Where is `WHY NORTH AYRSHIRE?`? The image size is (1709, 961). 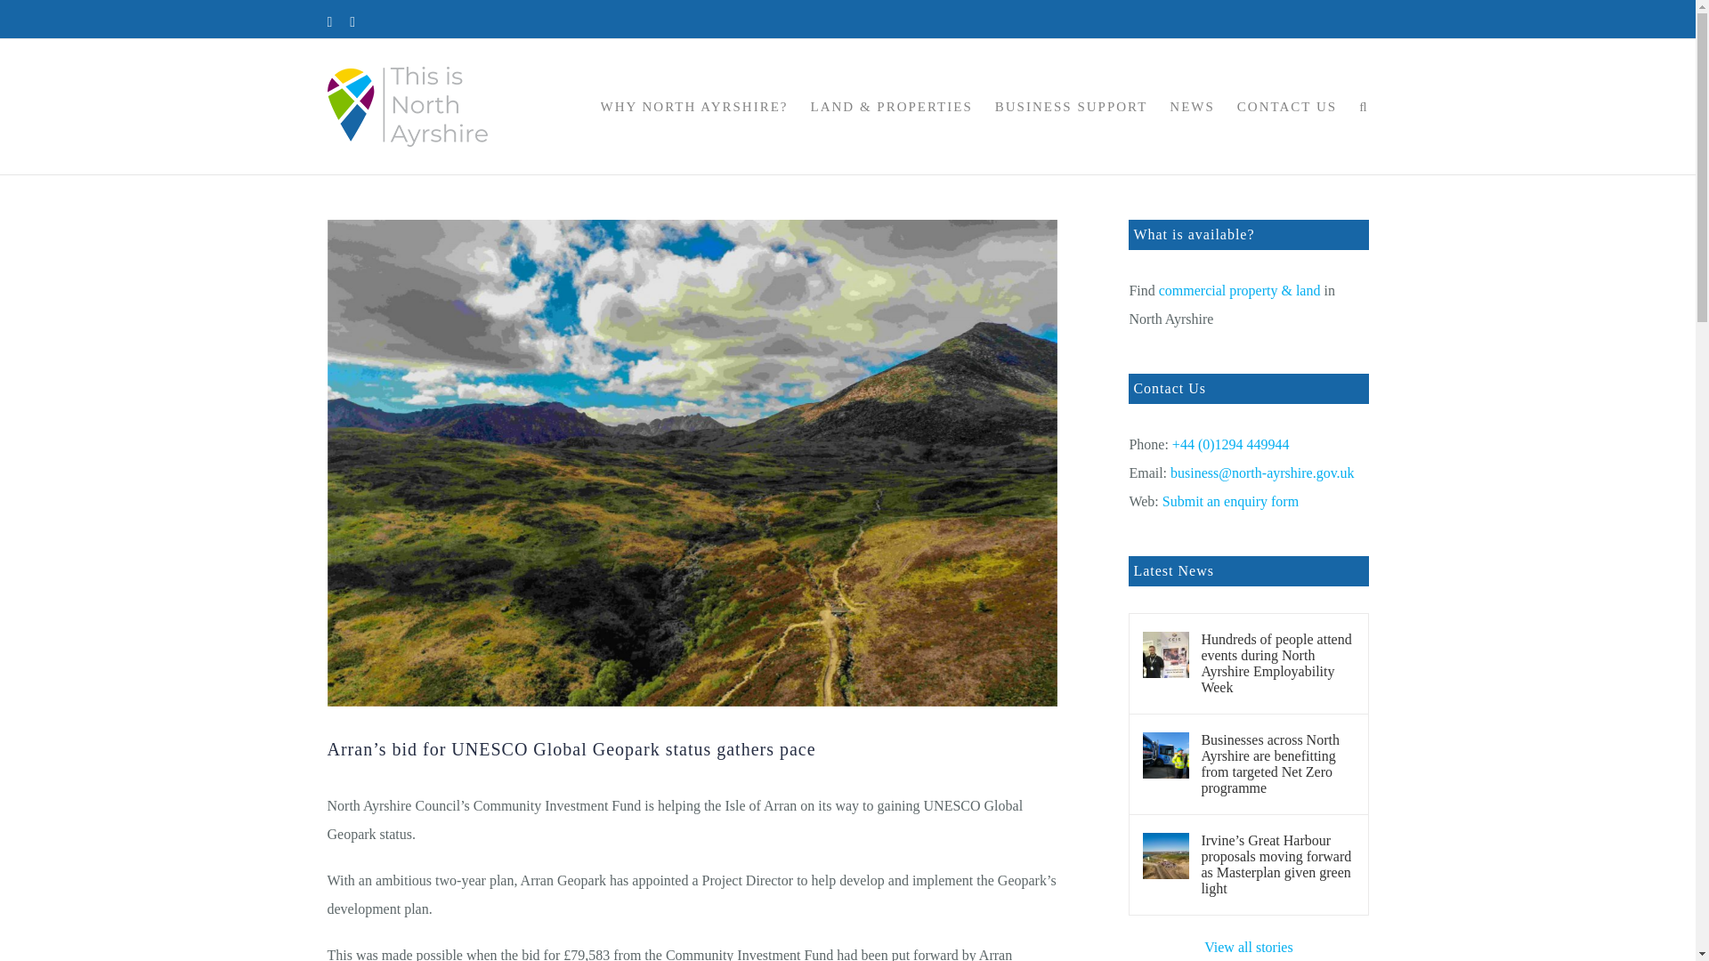 WHY NORTH AYRSHIRE? is located at coordinates (693, 107).